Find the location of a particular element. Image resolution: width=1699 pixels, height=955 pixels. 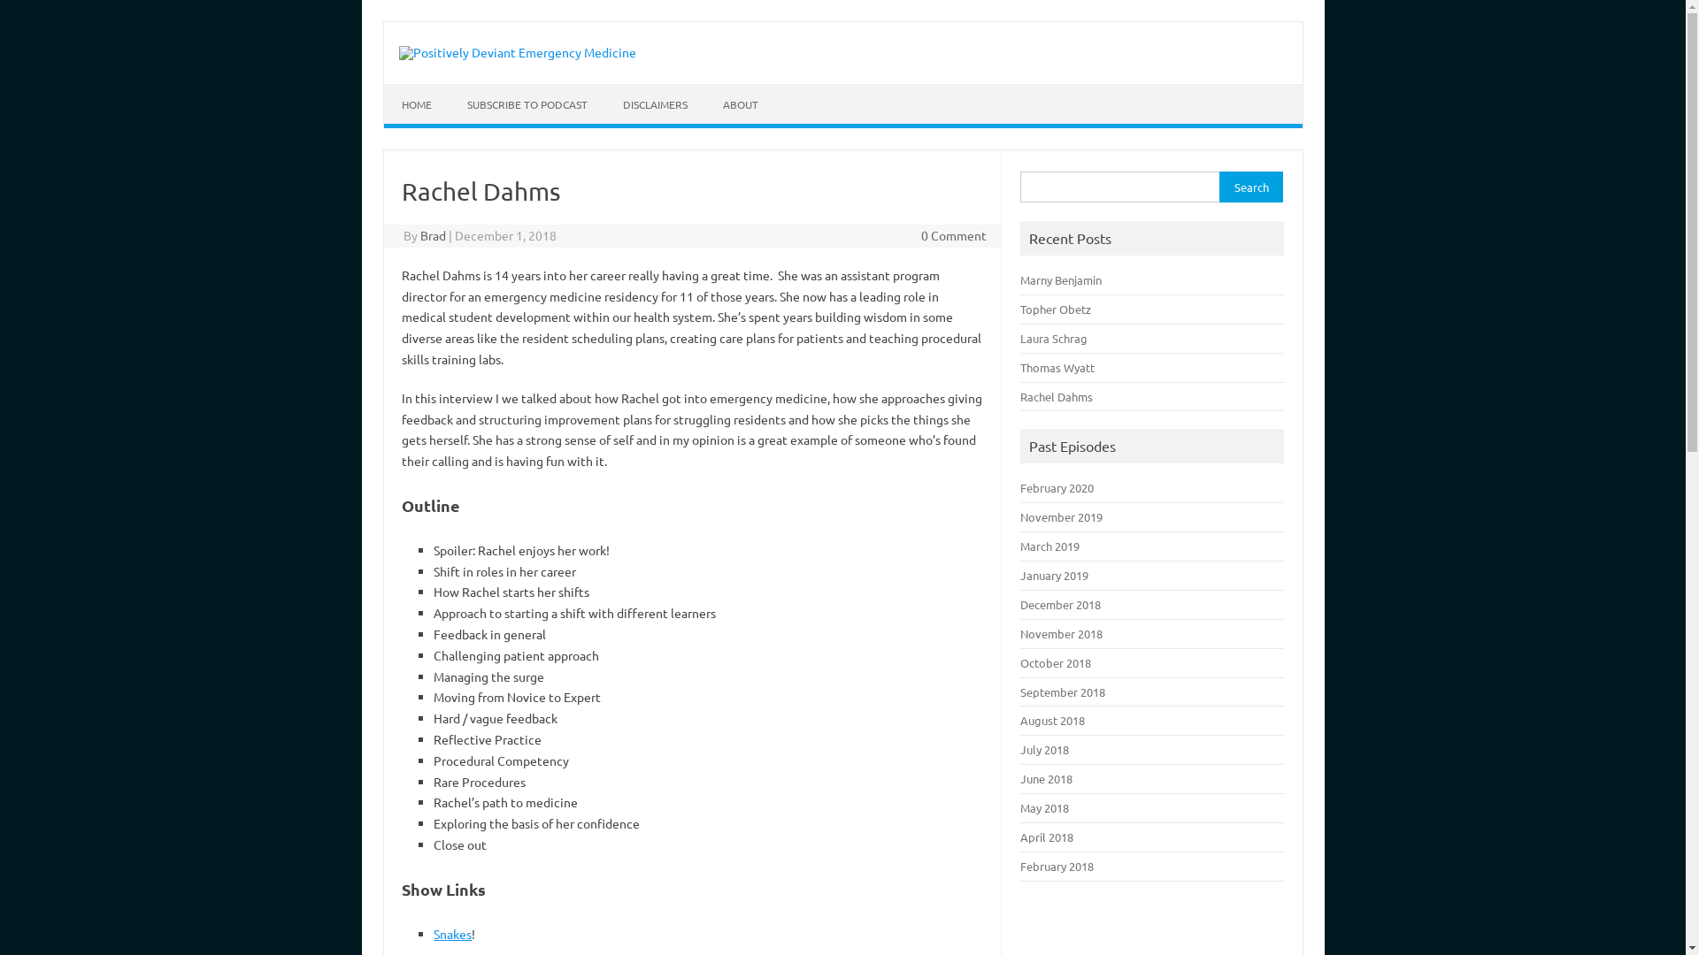

Rachel Dahms is located at coordinates (1057, 396).